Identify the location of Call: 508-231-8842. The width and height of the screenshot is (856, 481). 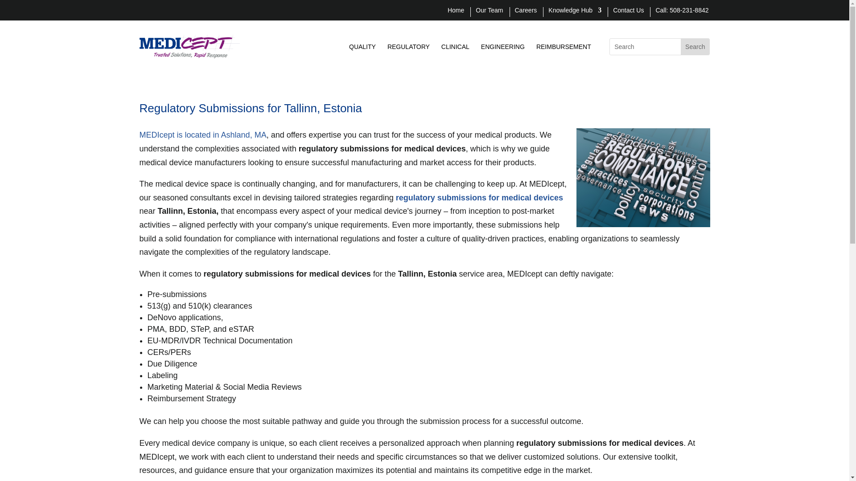
(682, 12).